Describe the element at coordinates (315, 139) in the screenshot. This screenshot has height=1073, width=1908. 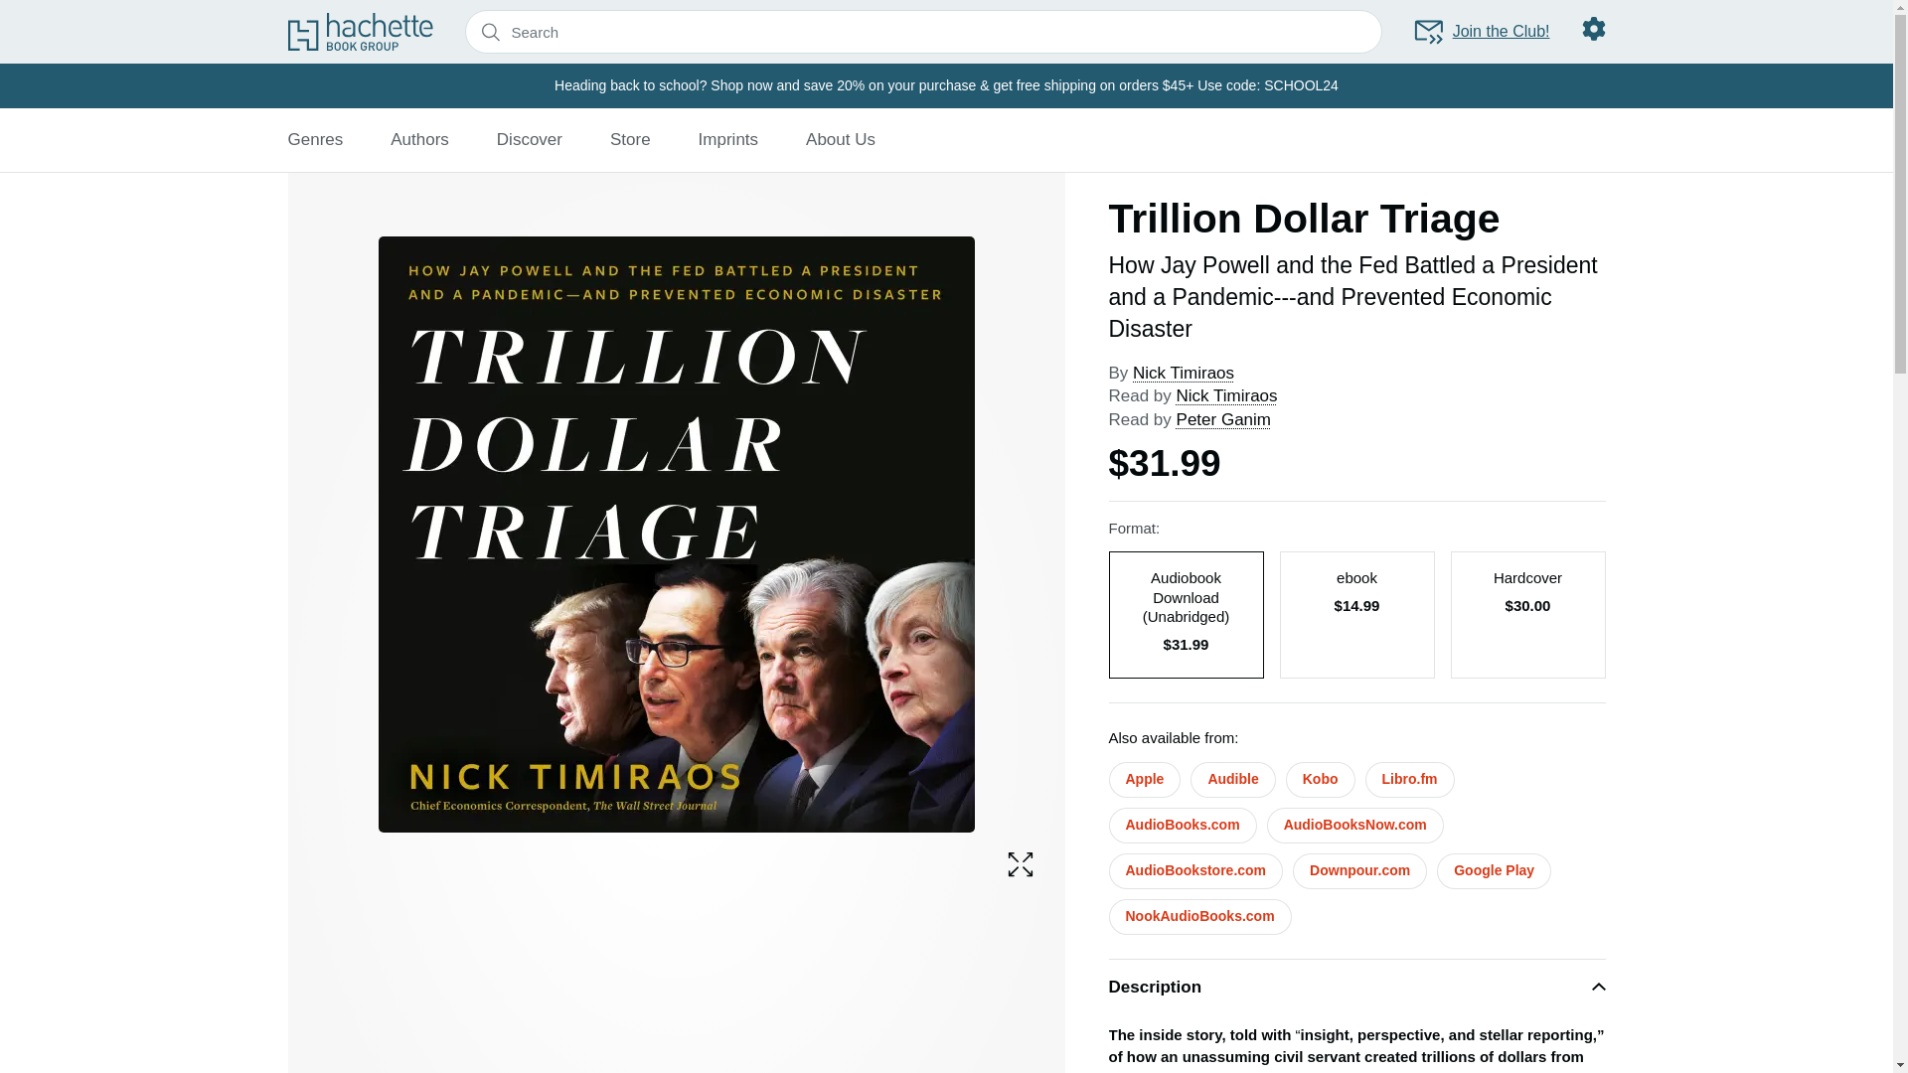
I see `Genres` at that location.